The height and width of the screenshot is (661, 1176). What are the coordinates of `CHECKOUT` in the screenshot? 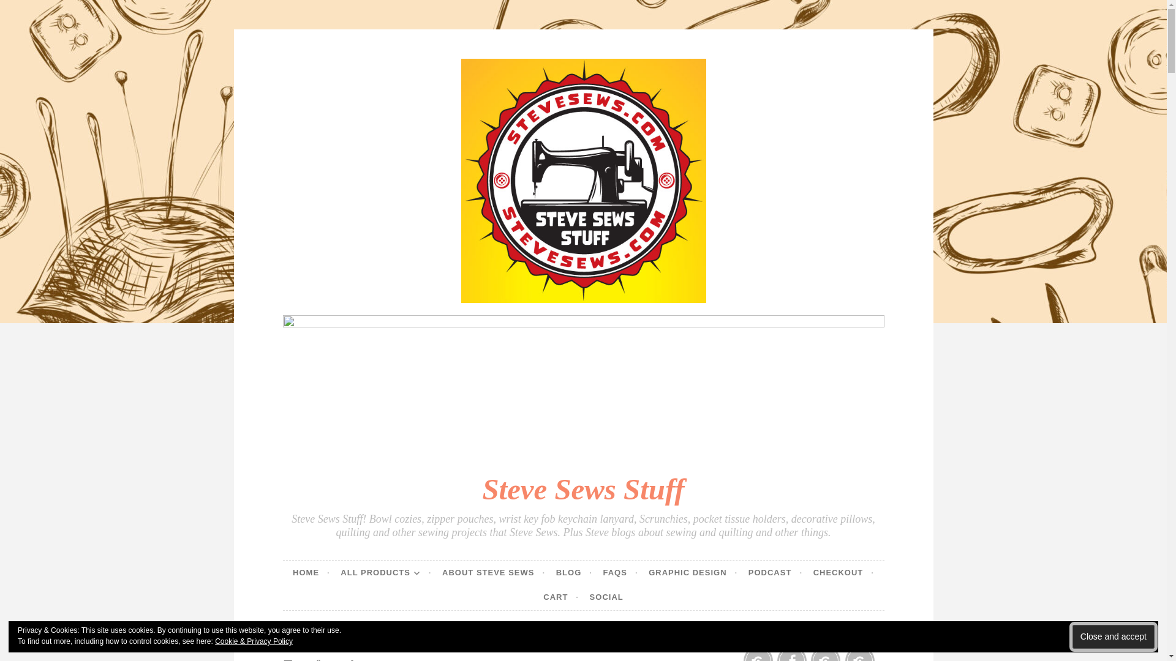 It's located at (843, 572).